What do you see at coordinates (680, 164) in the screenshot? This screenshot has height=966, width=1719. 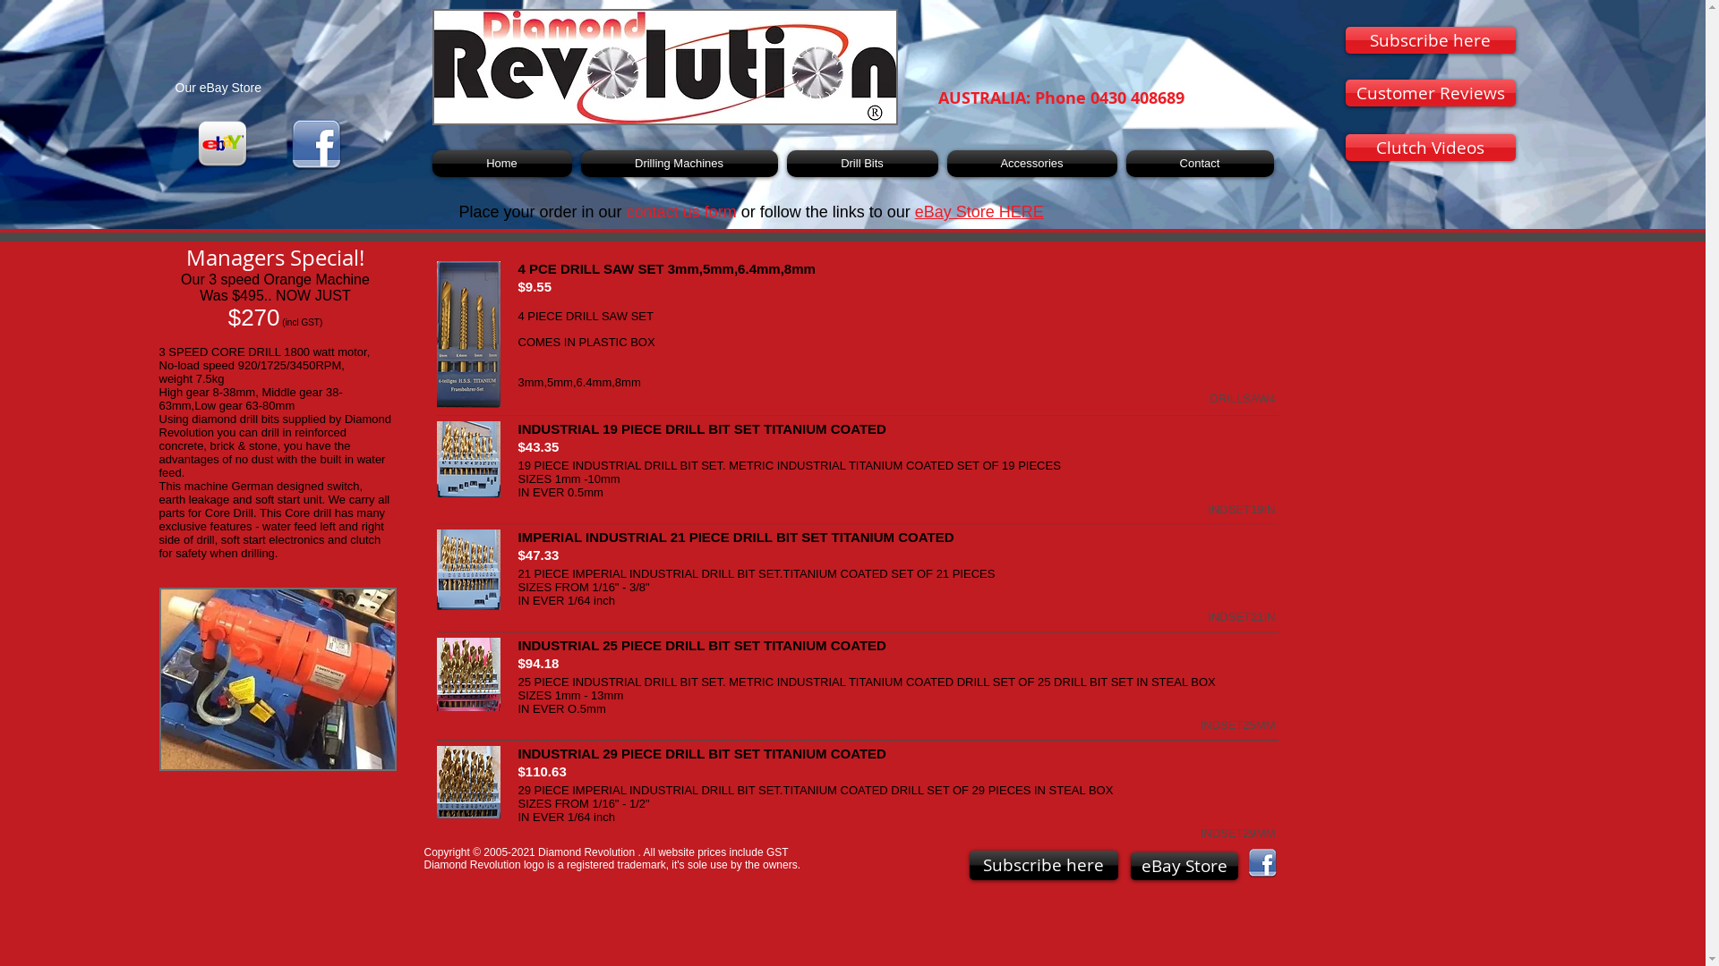 I see `Drilling Machines` at bounding box center [680, 164].